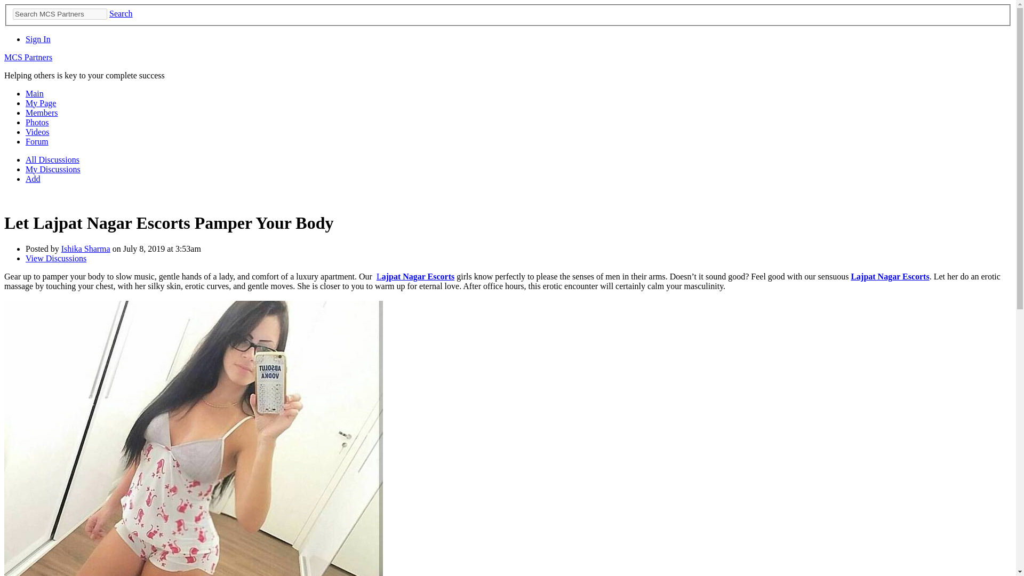 The width and height of the screenshot is (1024, 576). Describe the element at coordinates (86, 249) in the screenshot. I see `Ishika Sharma` at that location.